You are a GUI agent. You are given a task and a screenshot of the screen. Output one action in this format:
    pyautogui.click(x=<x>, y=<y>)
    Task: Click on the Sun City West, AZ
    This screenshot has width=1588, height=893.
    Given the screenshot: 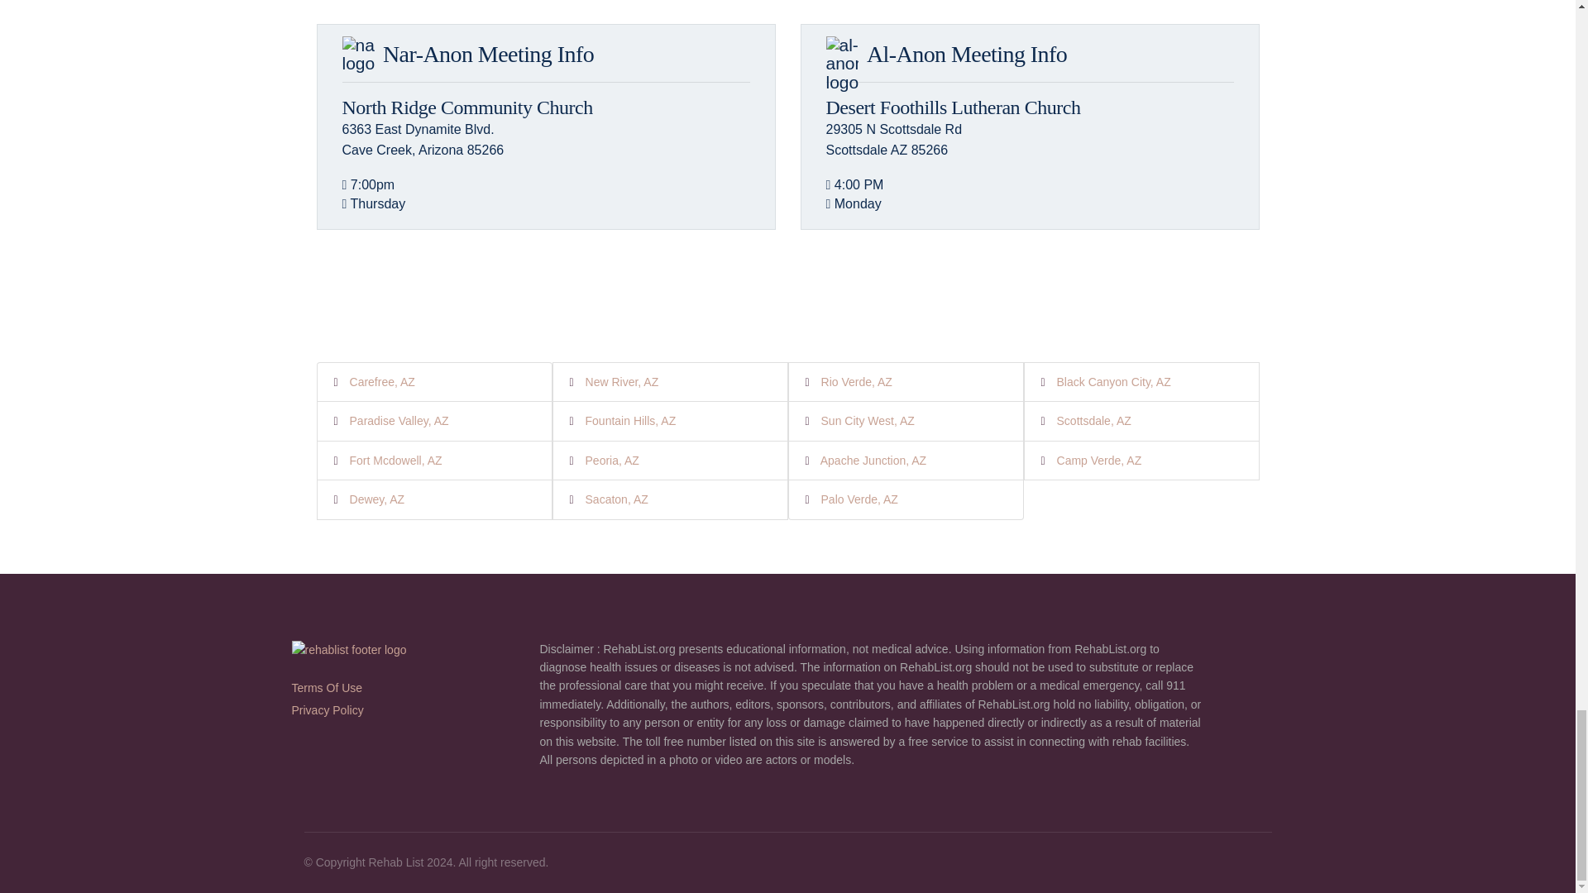 What is the action you would take?
    pyautogui.click(x=867, y=421)
    